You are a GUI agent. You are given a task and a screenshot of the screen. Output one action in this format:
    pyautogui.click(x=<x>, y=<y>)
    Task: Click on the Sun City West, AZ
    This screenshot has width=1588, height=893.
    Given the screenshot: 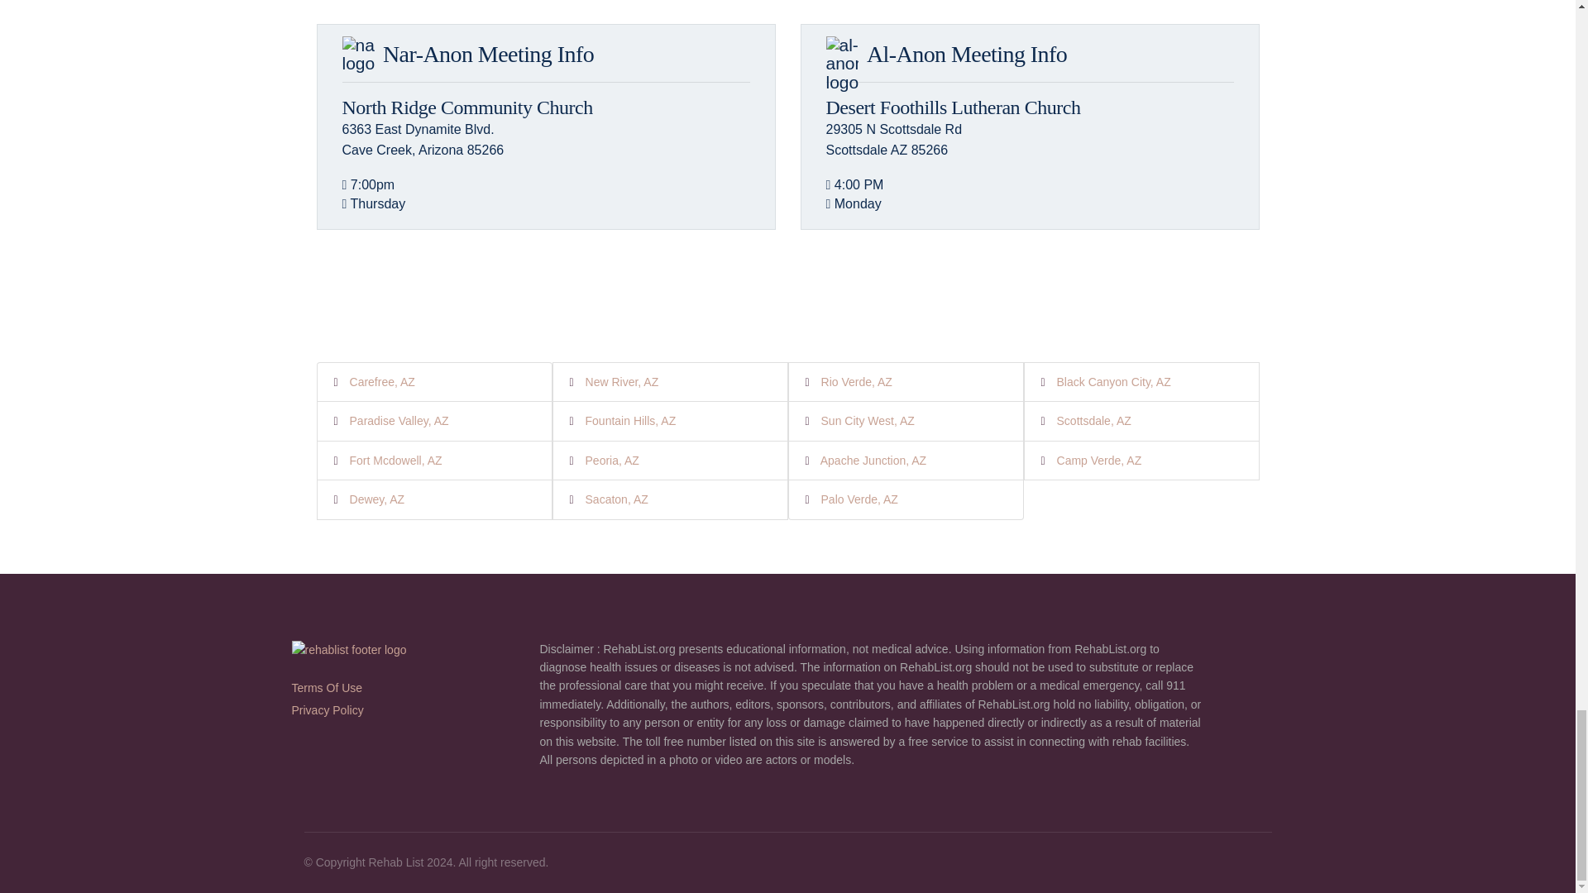 What is the action you would take?
    pyautogui.click(x=867, y=421)
    